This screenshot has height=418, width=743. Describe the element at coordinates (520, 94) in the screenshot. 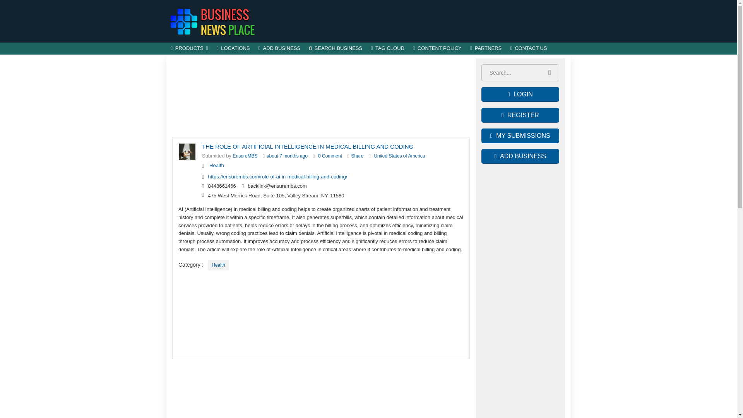

I see `LOGIN` at that location.